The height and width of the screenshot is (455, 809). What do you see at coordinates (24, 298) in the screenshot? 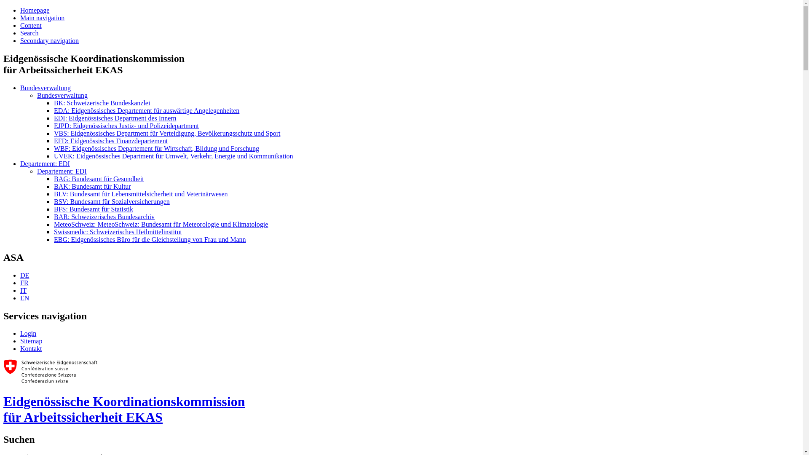
I see `EN` at bounding box center [24, 298].